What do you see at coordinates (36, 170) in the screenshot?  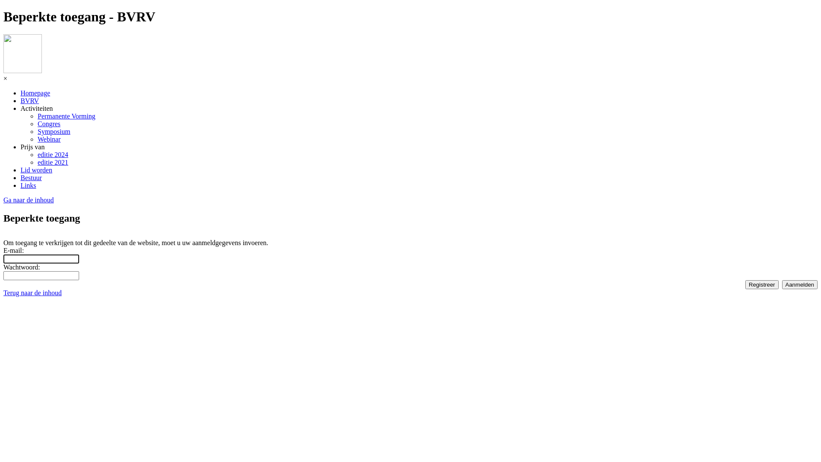 I see `Lid worden` at bounding box center [36, 170].